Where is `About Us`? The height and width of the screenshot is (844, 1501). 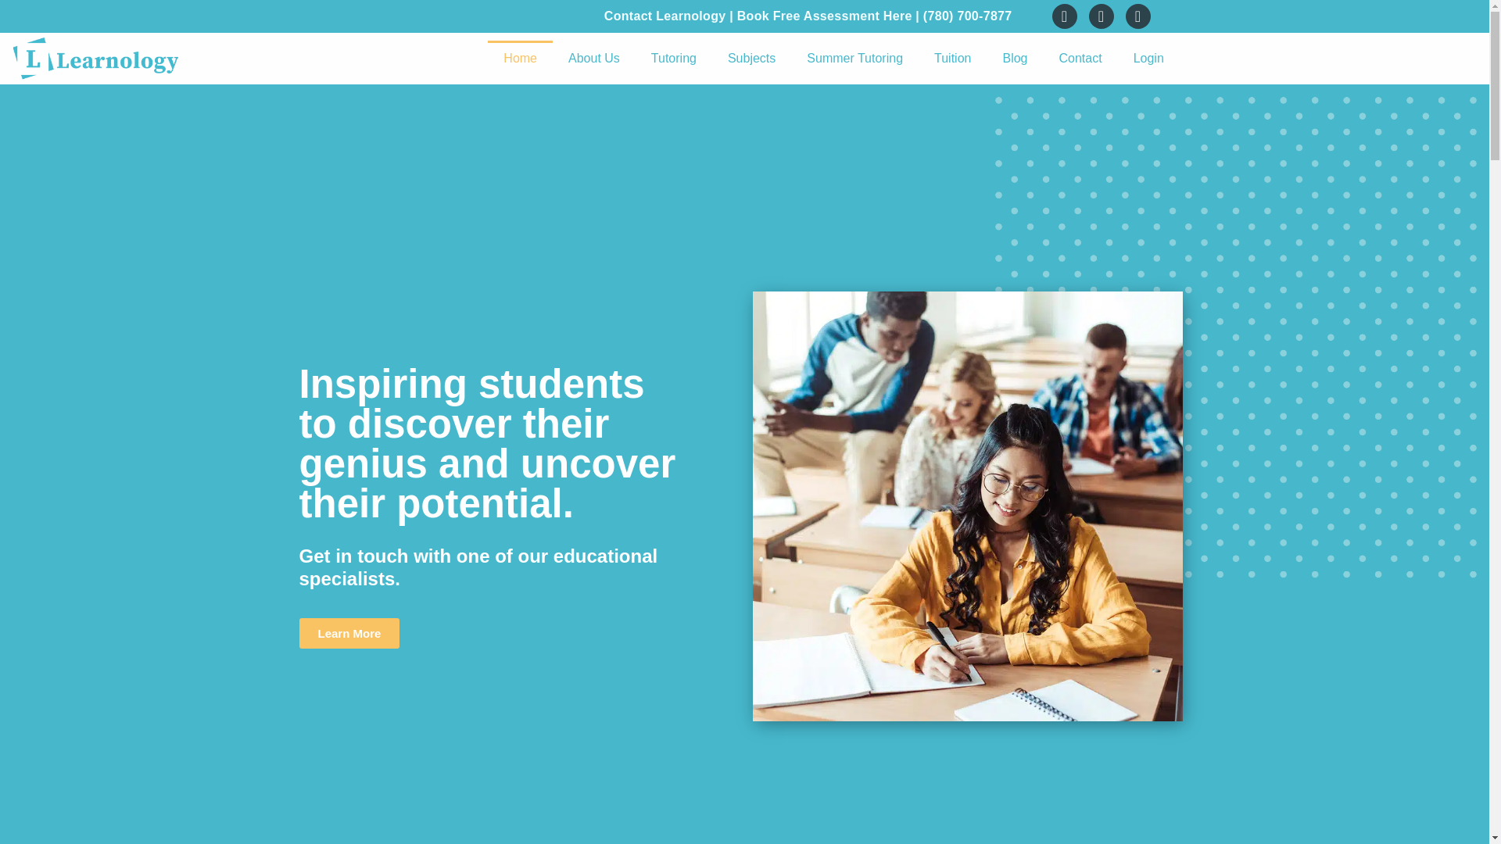
About Us is located at coordinates (593, 58).